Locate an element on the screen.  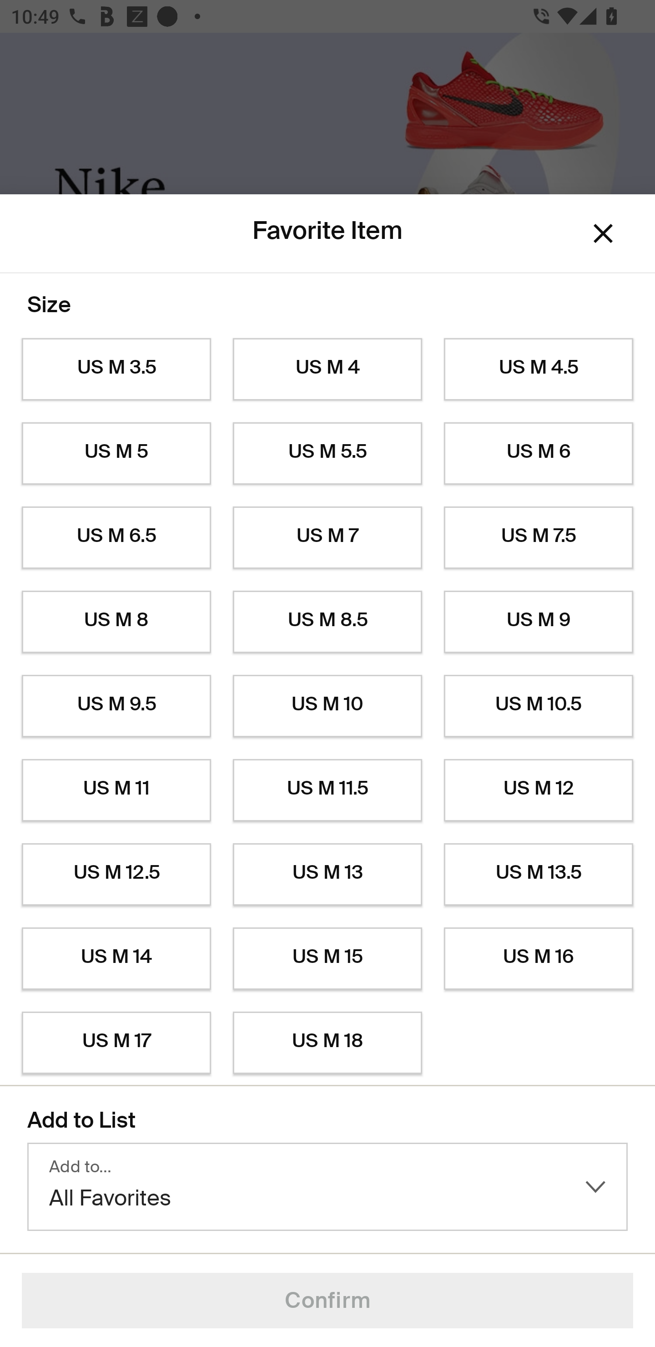
US M 10.5 is located at coordinates (539, 706).